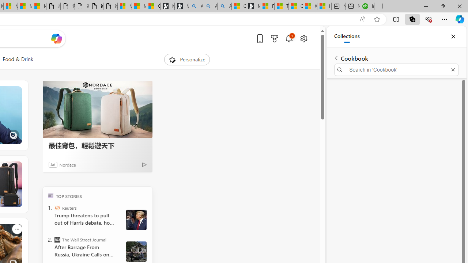 The image size is (468, 263). Describe the element at coordinates (267, 7) in the screenshot. I see `Food and Drink - MSN` at that location.